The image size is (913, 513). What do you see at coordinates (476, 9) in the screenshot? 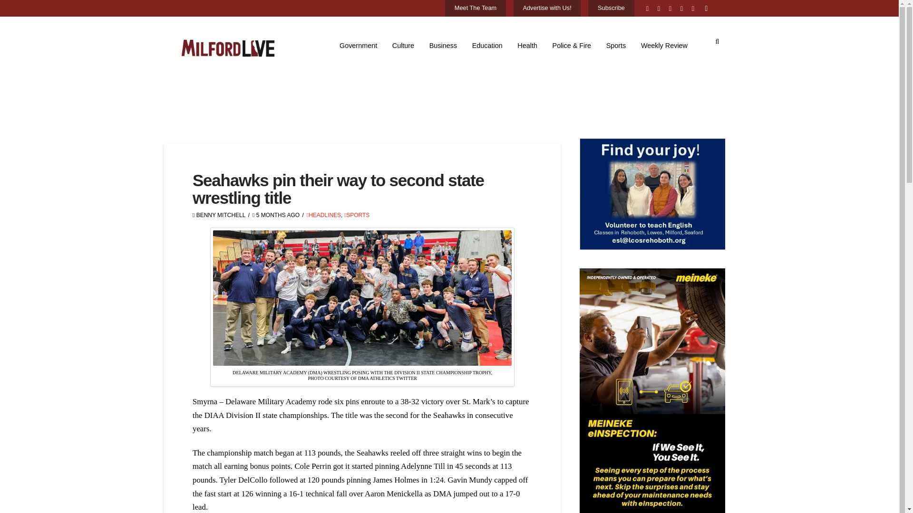
I see `Meet The Team` at bounding box center [476, 9].